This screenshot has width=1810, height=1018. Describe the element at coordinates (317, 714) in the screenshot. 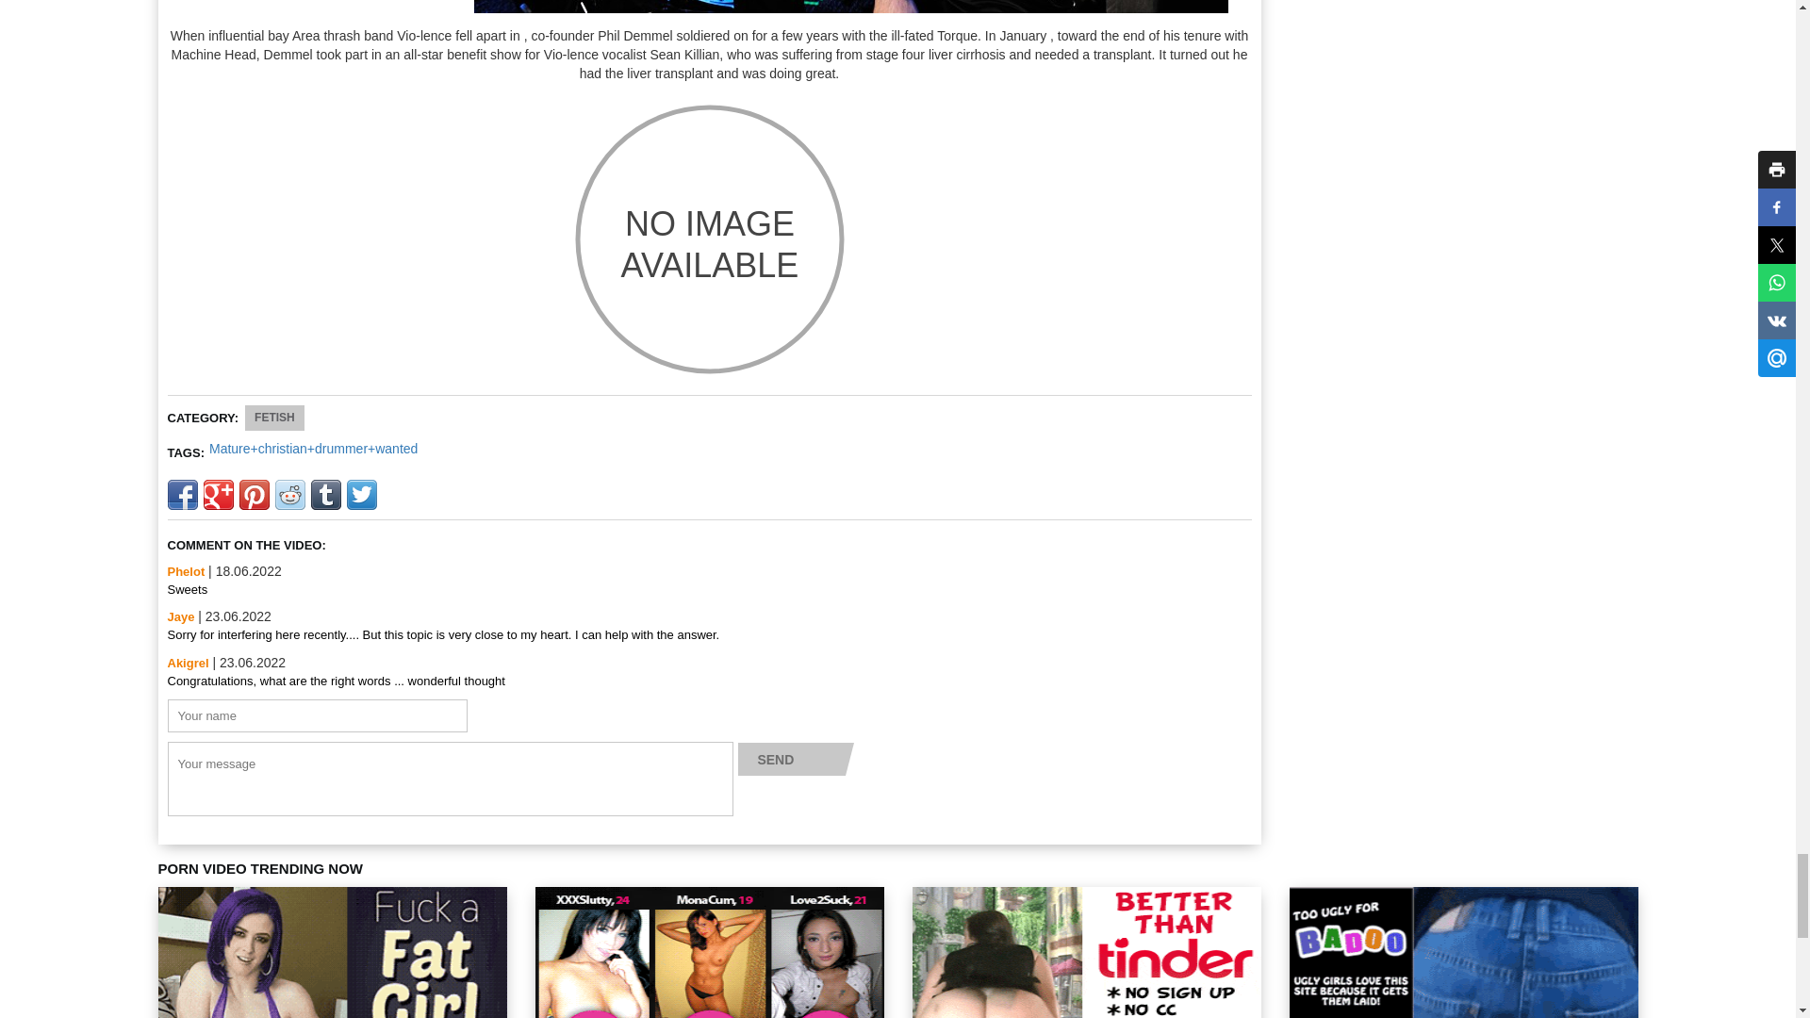

I see `Your name` at that location.